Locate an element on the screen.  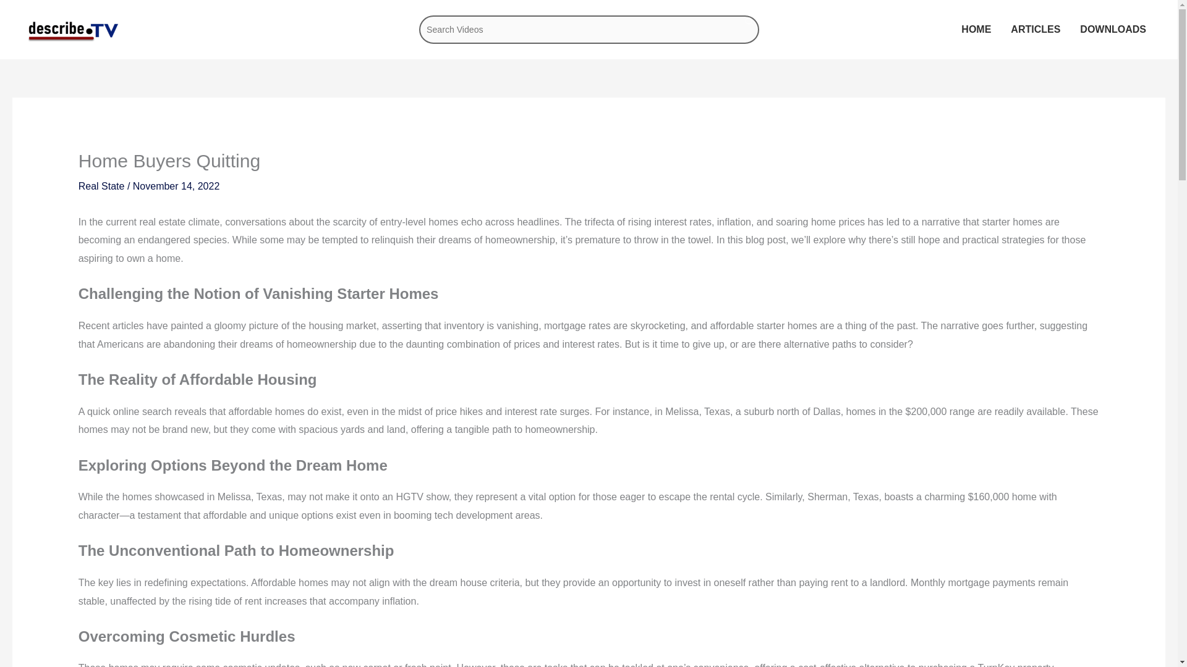
HOME is located at coordinates (976, 30).